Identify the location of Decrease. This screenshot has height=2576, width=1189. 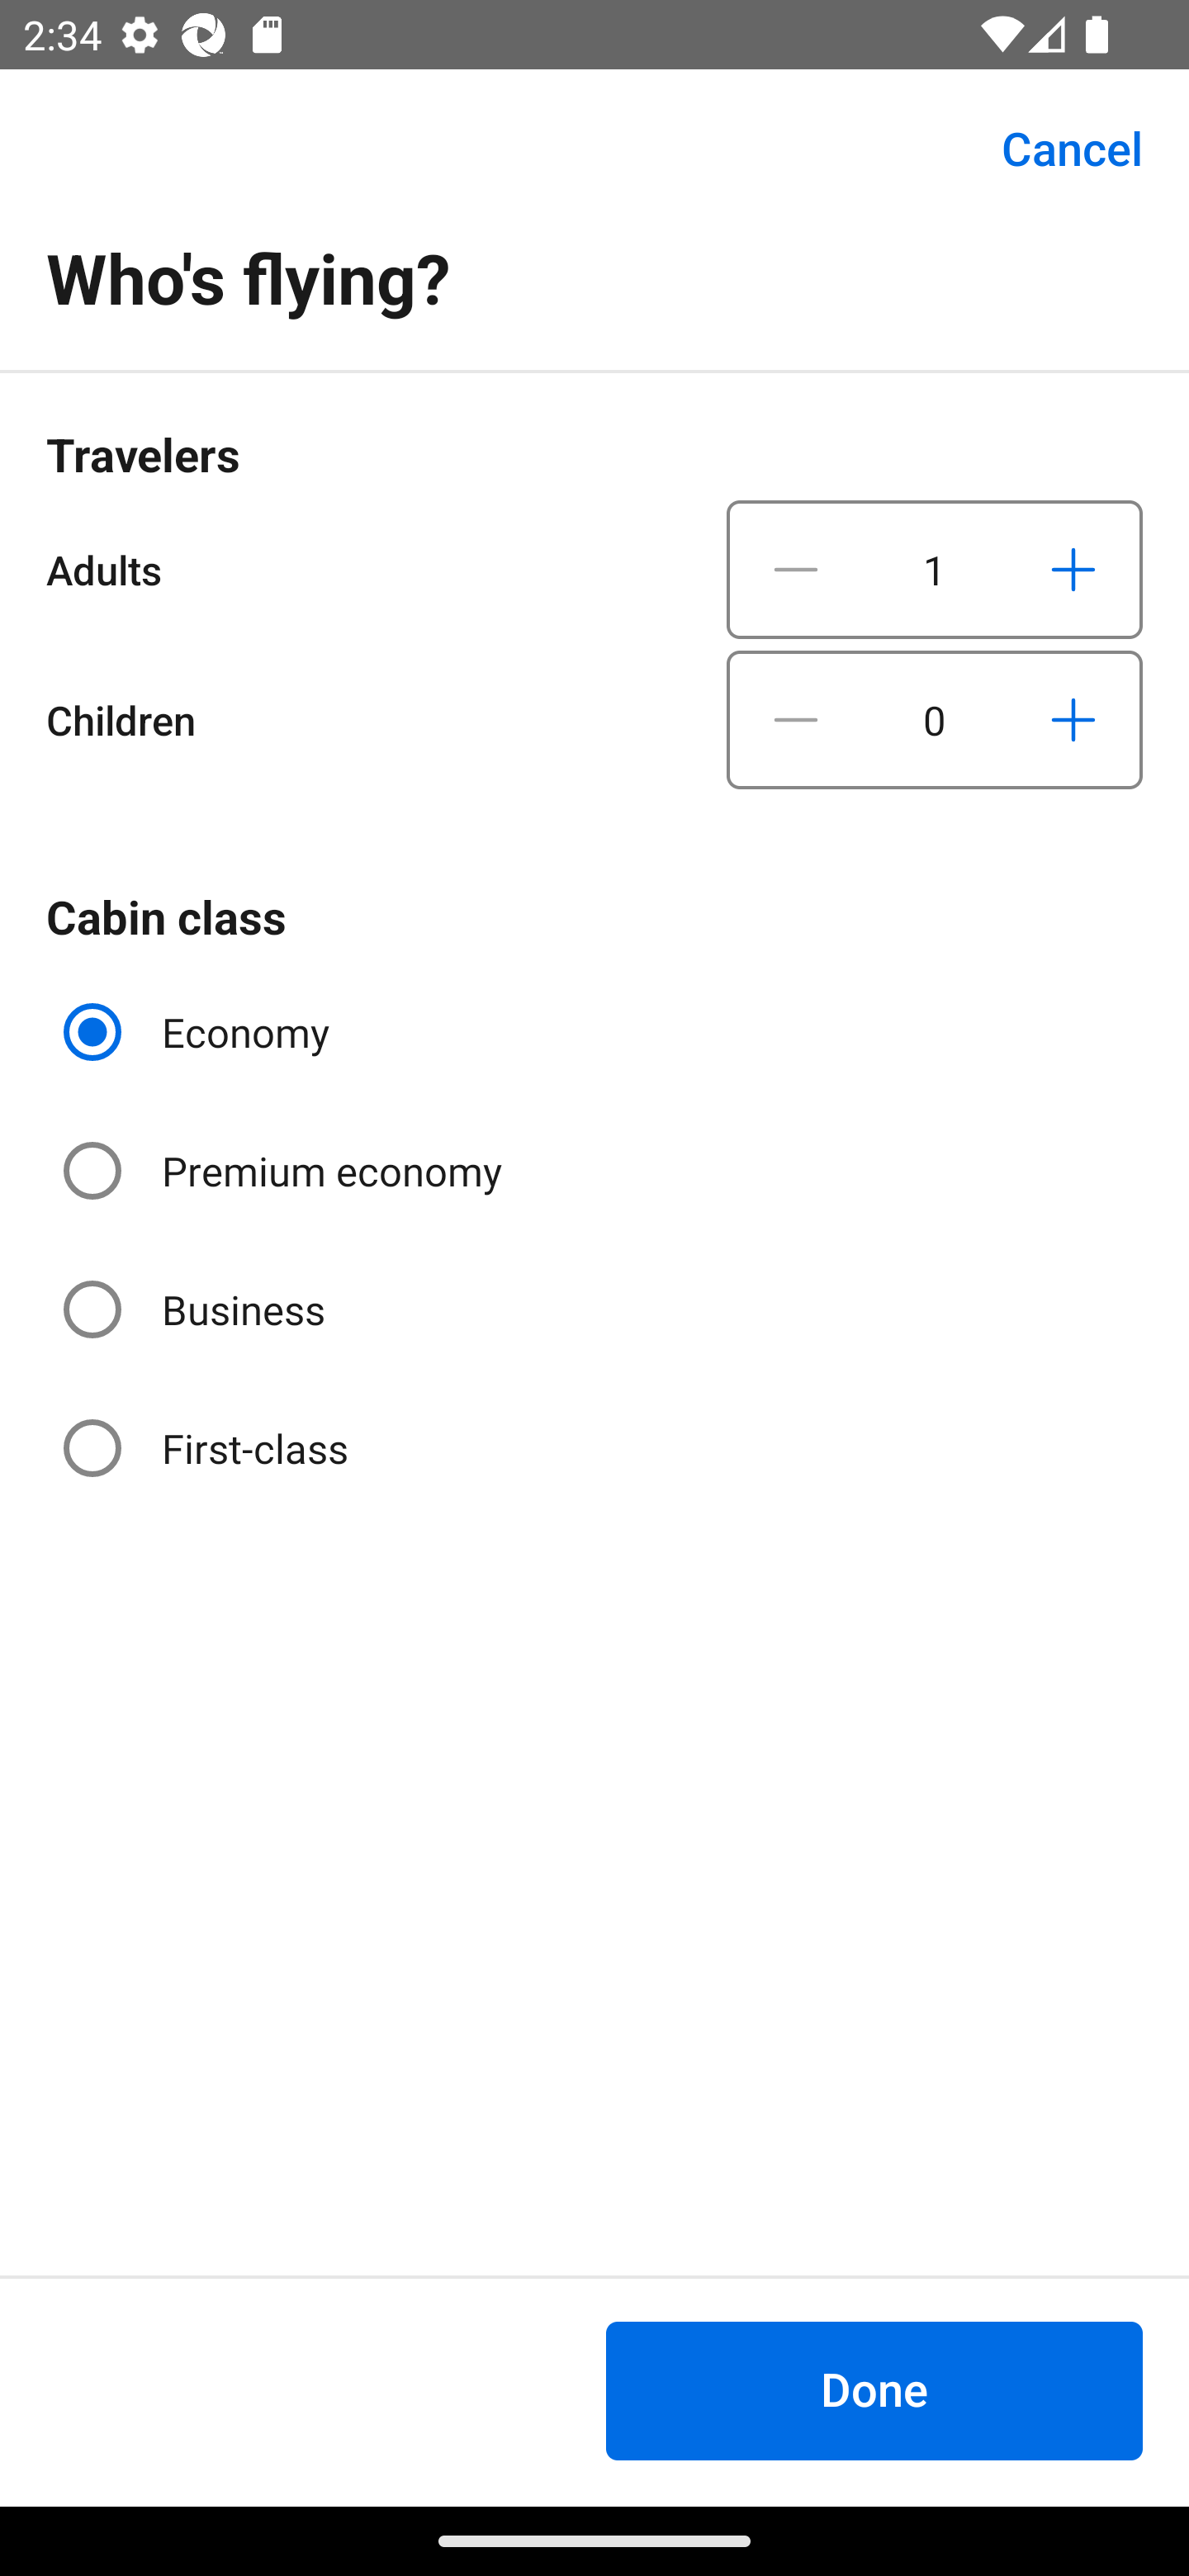
(796, 569).